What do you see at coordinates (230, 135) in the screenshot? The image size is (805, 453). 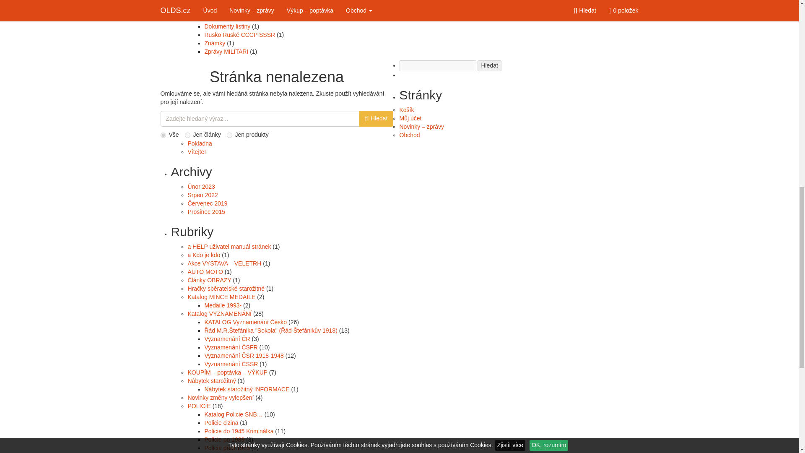 I see `product` at bounding box center [230, 135].